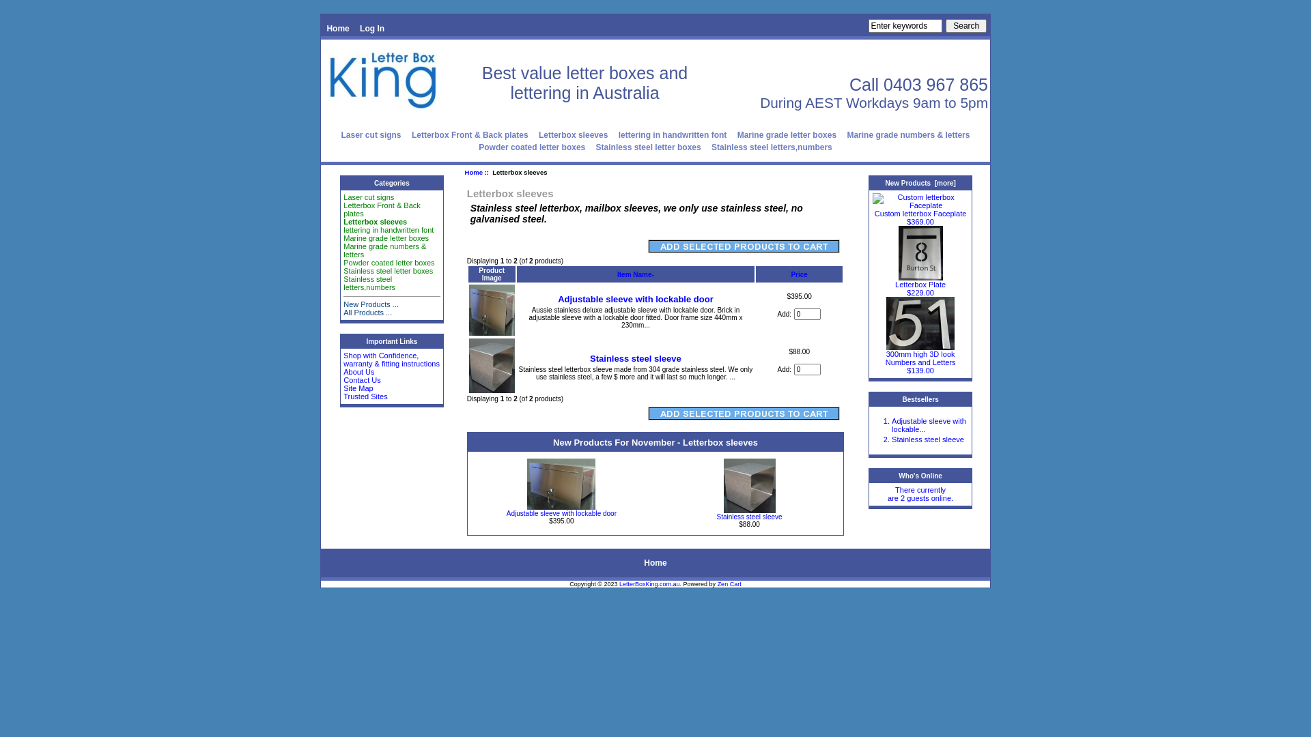 The image size is (1311, 737). What do you see at coordinates (389, 263) in the screenshot?
I see `Powder coated letter boxes` at bounding box center [389, 263].